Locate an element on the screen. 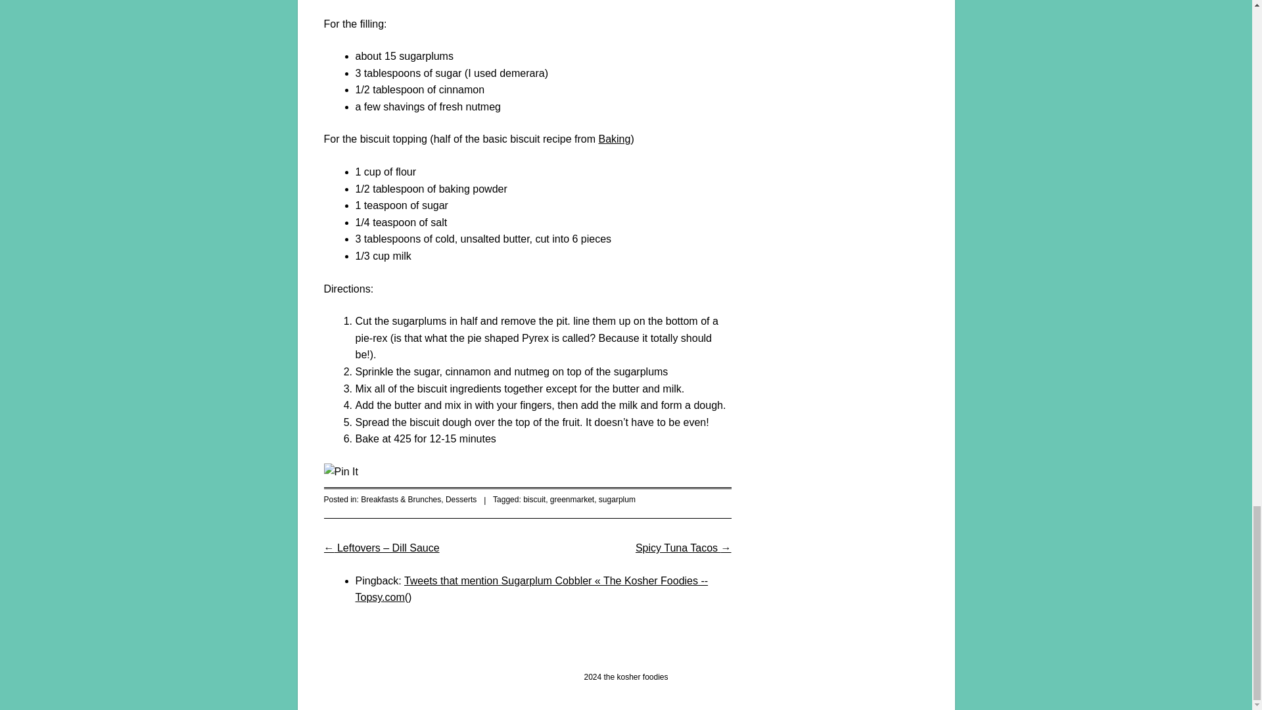 This screenshot has height=710, width=1262. Pin It is located at coordinates (340, 472).